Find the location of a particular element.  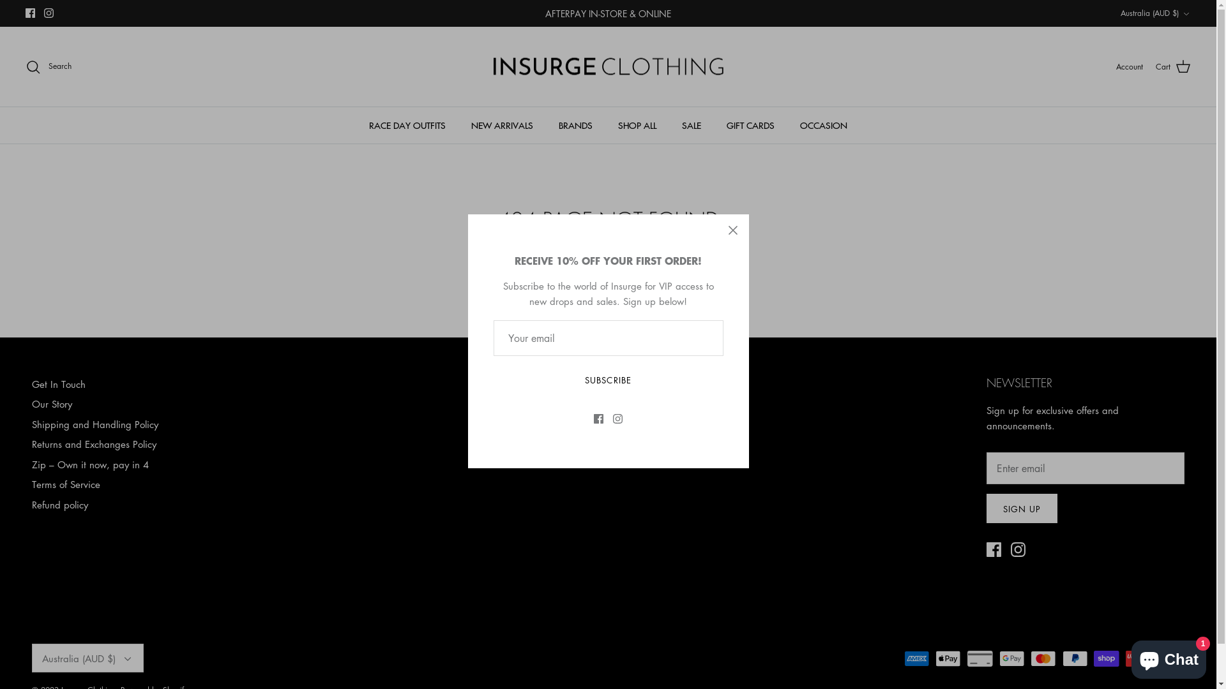

Facebook is located at coordinates (31, 13).